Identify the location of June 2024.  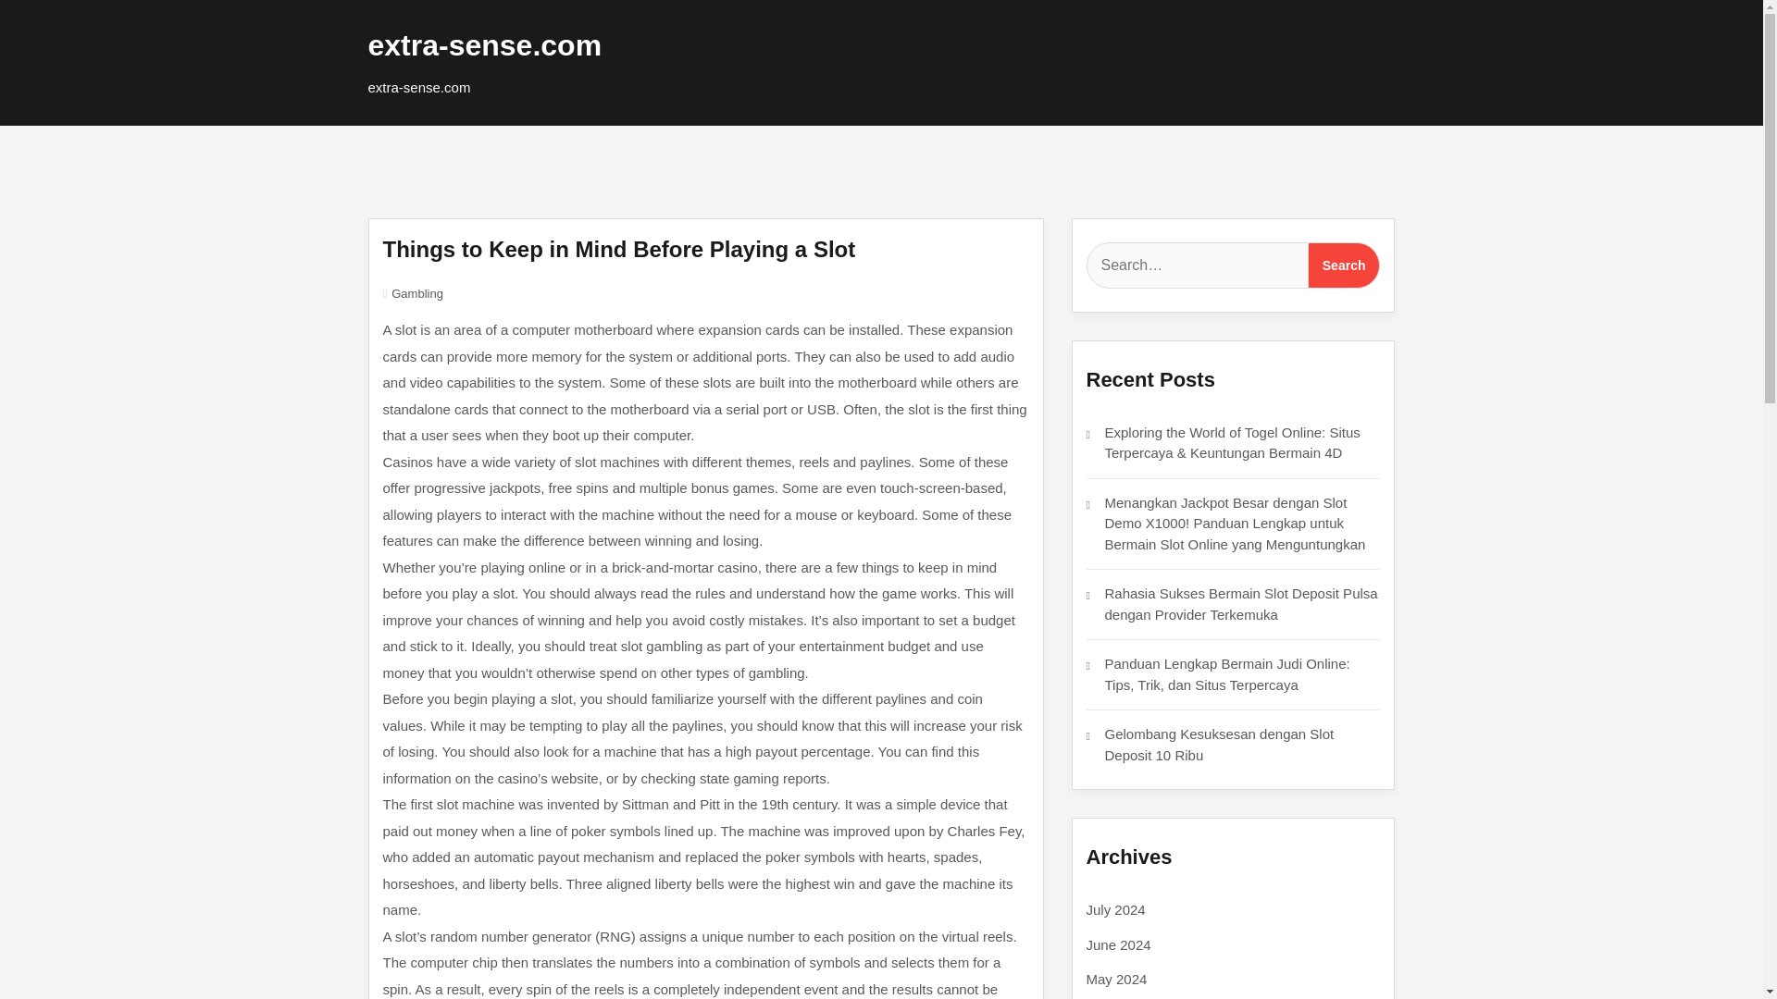
(1118, 943).